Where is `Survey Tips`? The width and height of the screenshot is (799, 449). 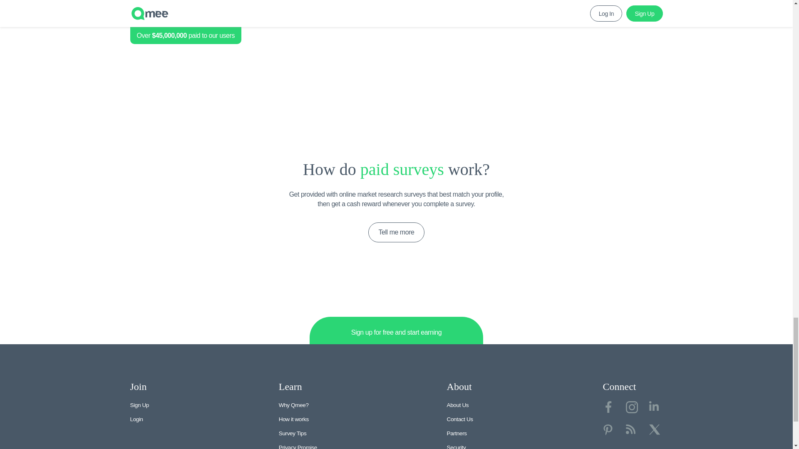 Survey Tips is located at coordinates (293, 433).